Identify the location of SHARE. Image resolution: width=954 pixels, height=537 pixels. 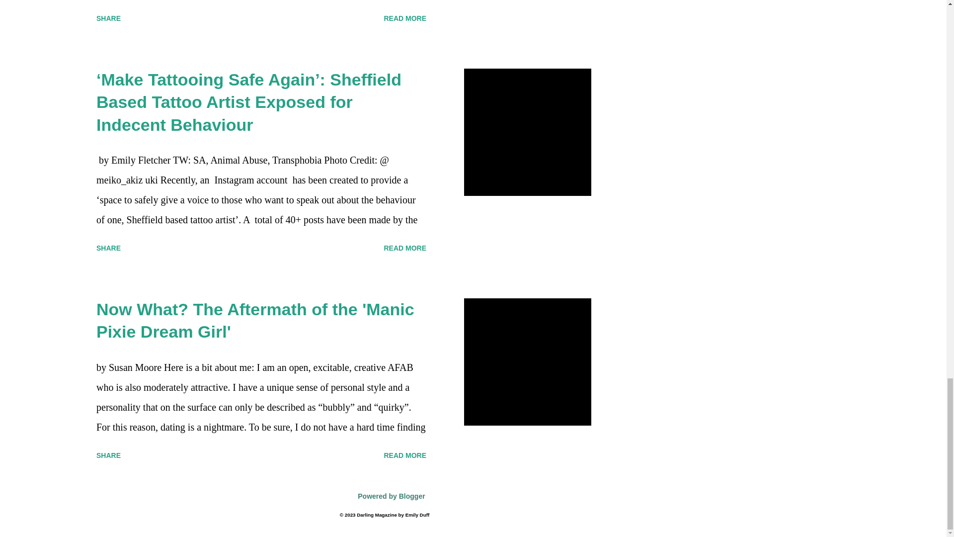
(108, 248).